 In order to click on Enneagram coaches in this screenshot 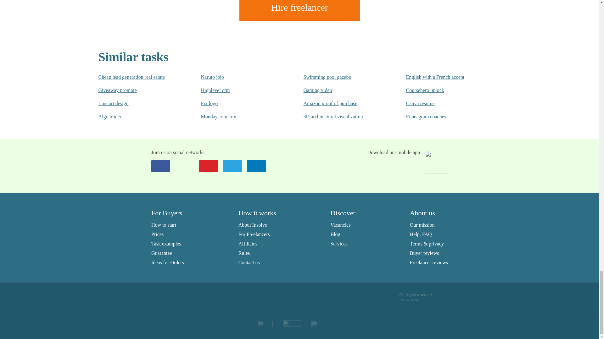, I will do `click(445, 117)`.